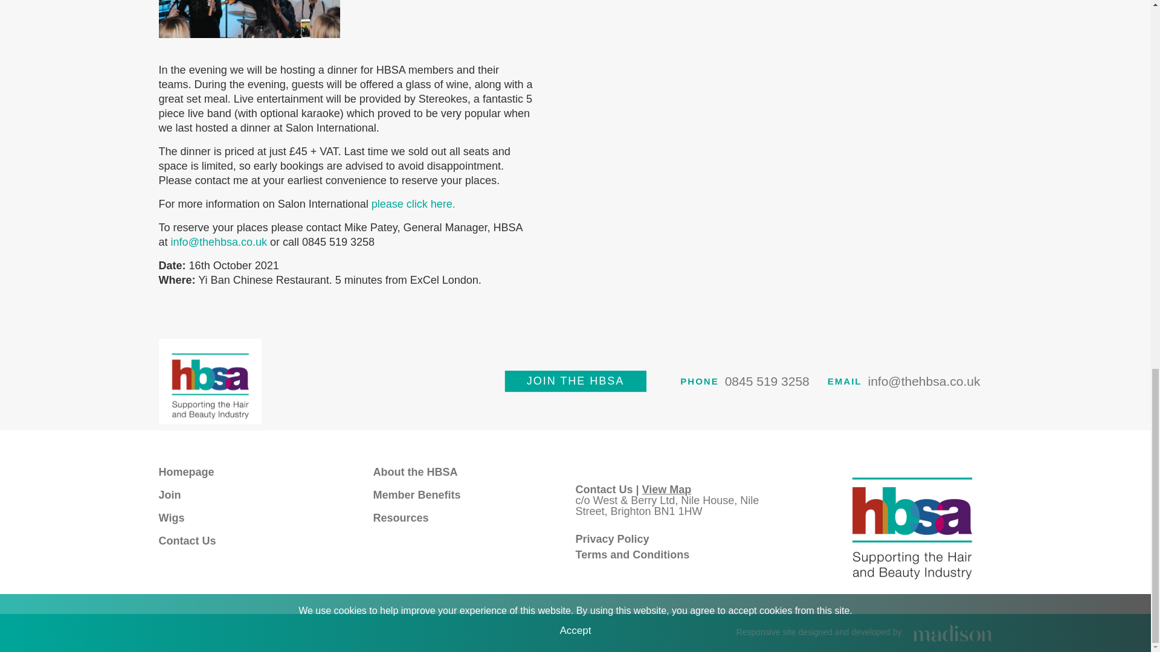 This screenshot has height=652, width=1160. Describe the element at coordinates (417, 494) in the screenshot. I see `Member Benefits` at that location.